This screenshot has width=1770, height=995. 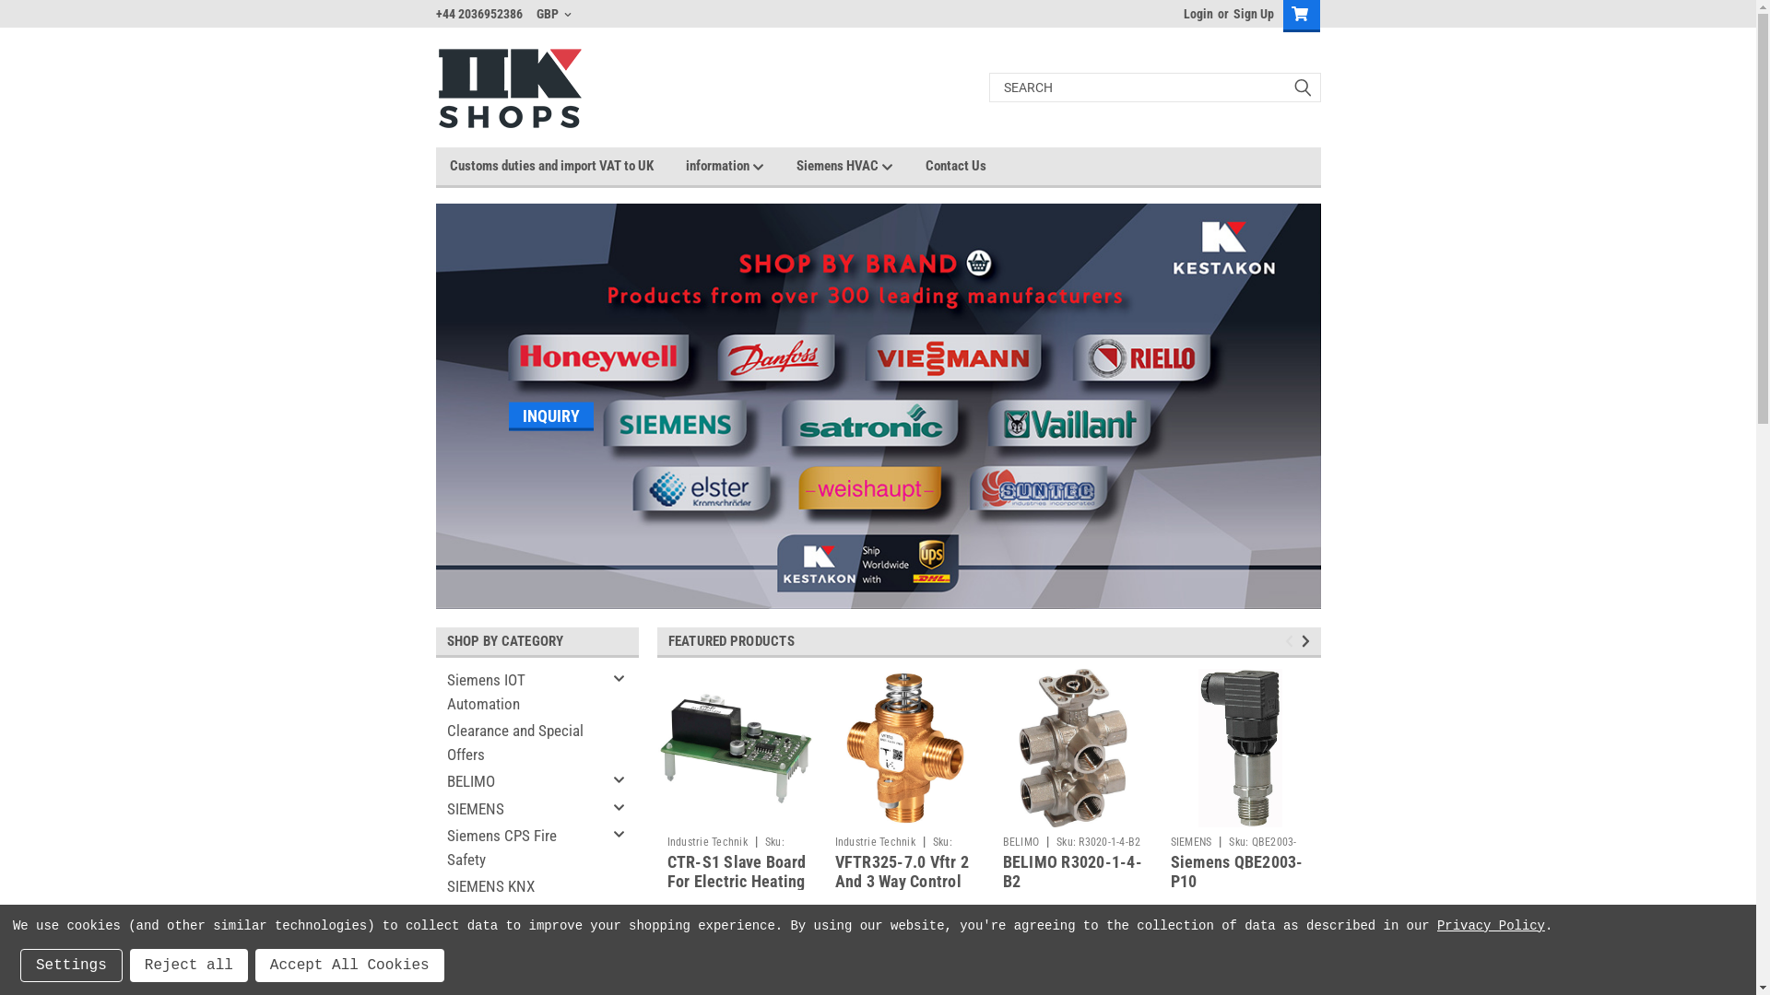 What do you see at coordinates (522, 743) in the screenshot?
I see `Clearance and Special Offers` at bounding box center [522, 743].